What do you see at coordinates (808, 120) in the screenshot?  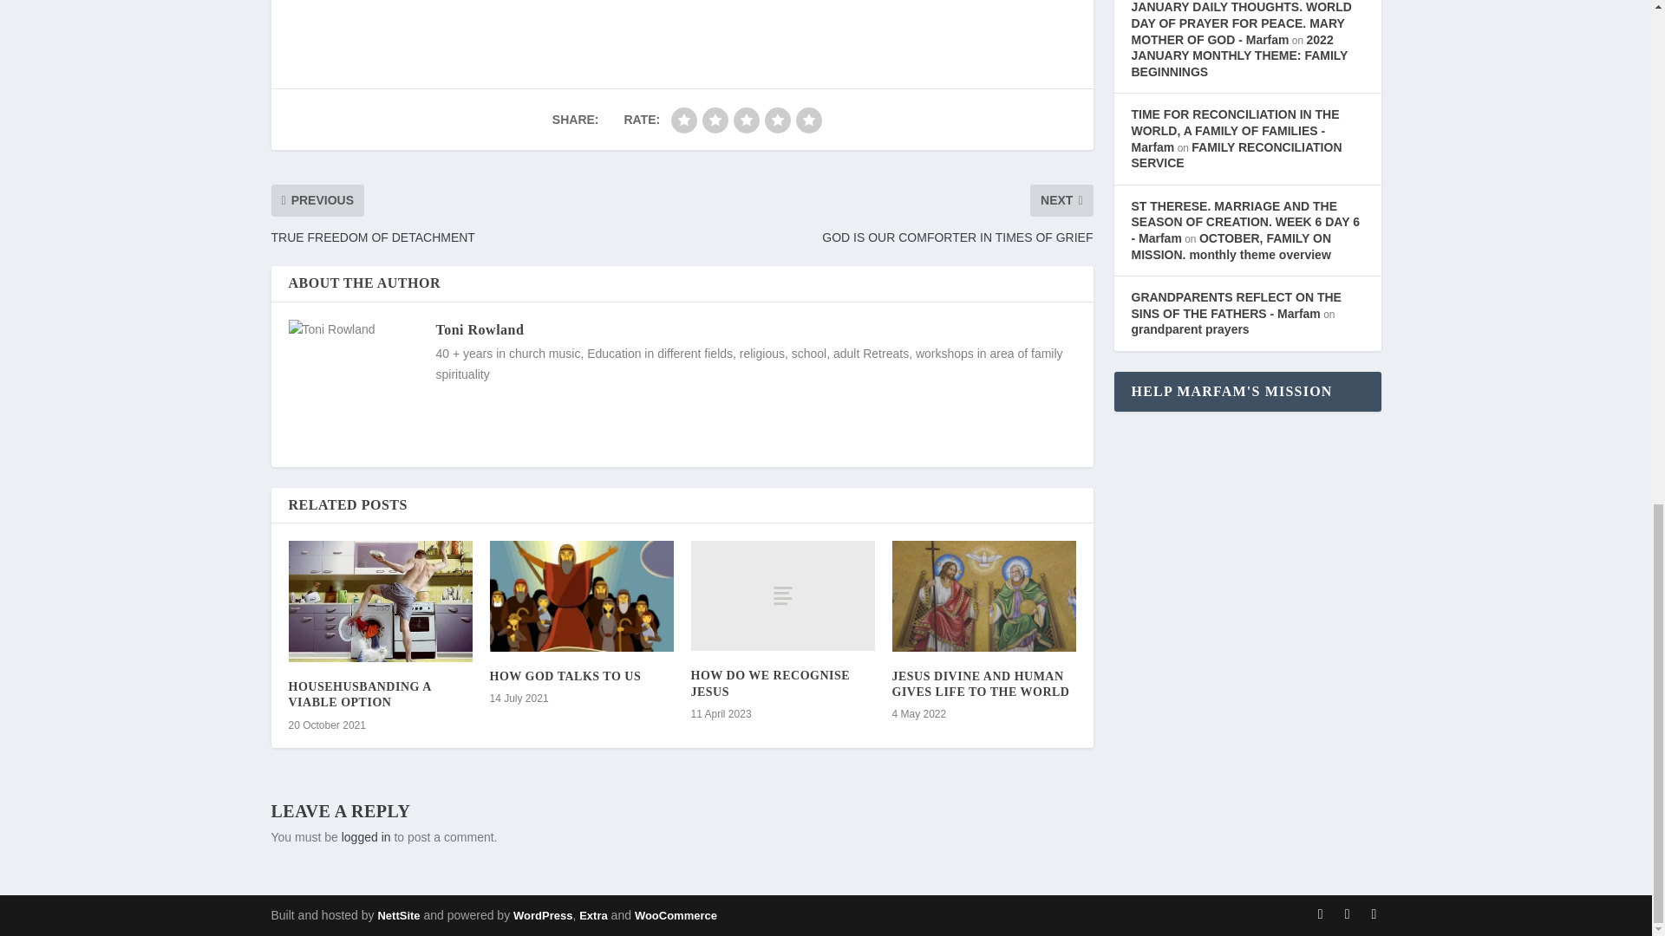 I see `gorgeous` at bounding box center [808, 120].